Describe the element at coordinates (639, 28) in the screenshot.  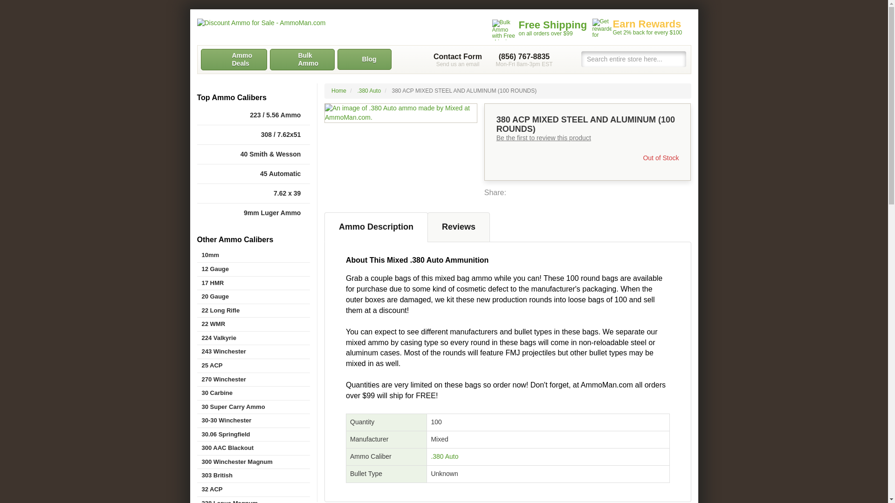
I see `Ammo rewards program` at that location.